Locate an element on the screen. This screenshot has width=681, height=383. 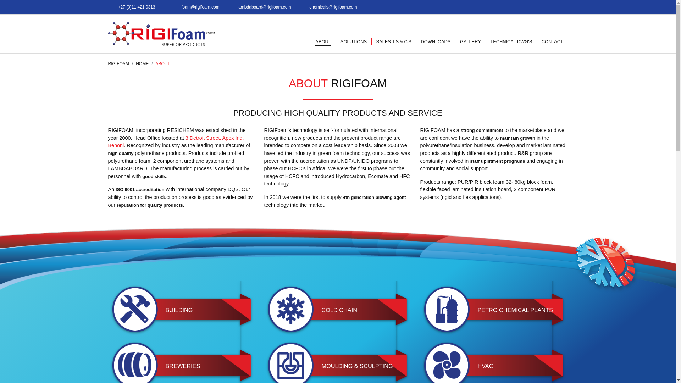
3 Detroit Street, Apex Ind, Benoni is located at coordinates (176, 142).